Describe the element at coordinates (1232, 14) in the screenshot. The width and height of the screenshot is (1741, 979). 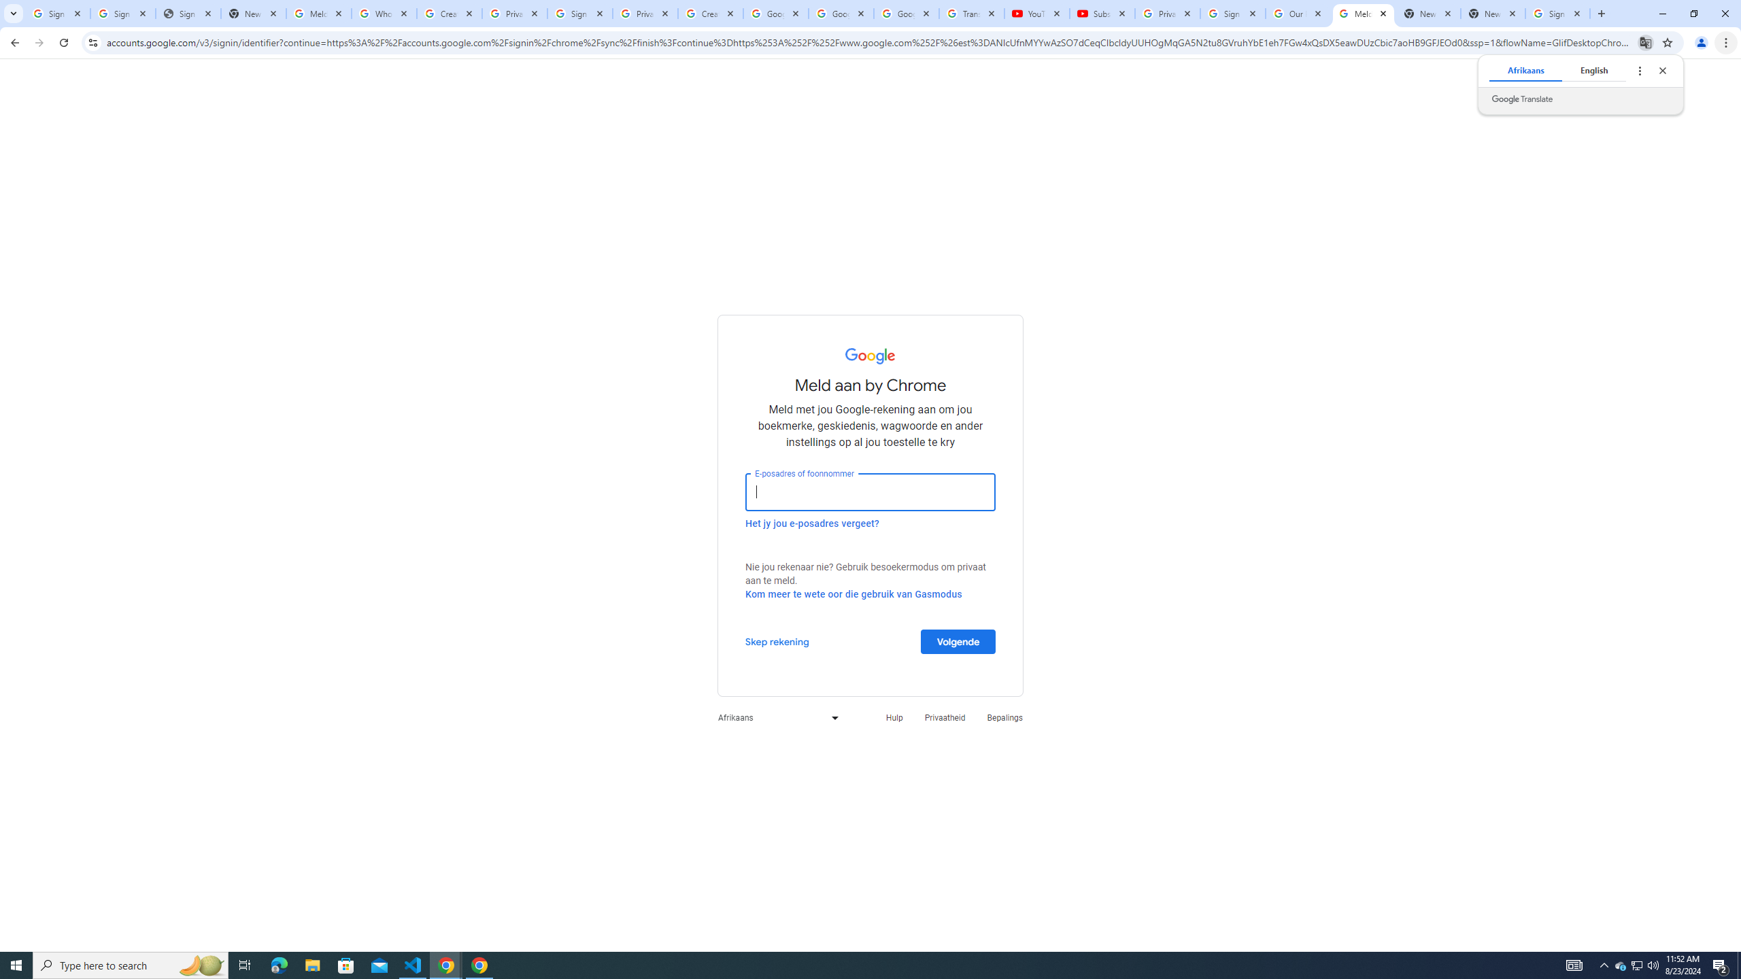
I see `Sign in - Google Accounts` at that location.